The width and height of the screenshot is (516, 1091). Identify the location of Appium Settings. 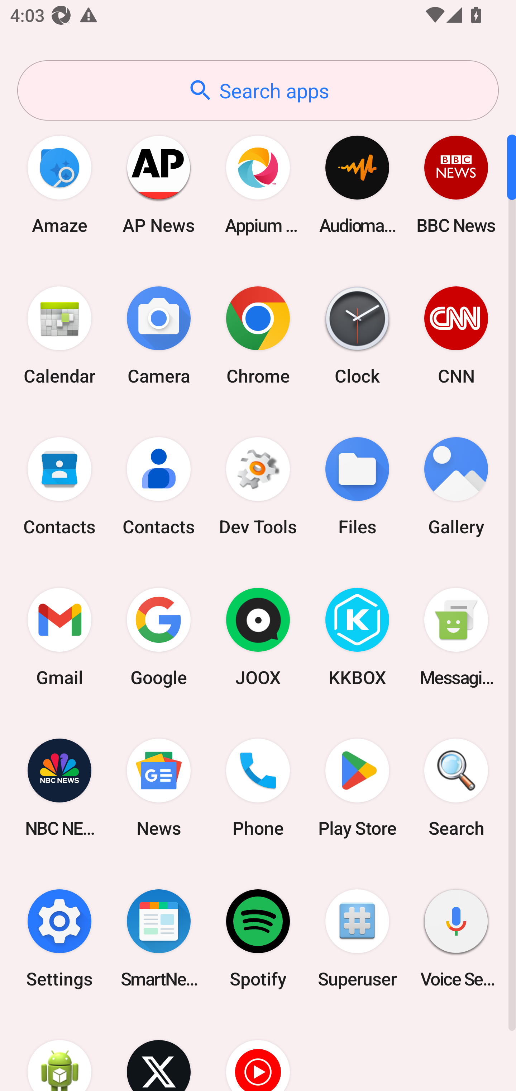
(258, 184).